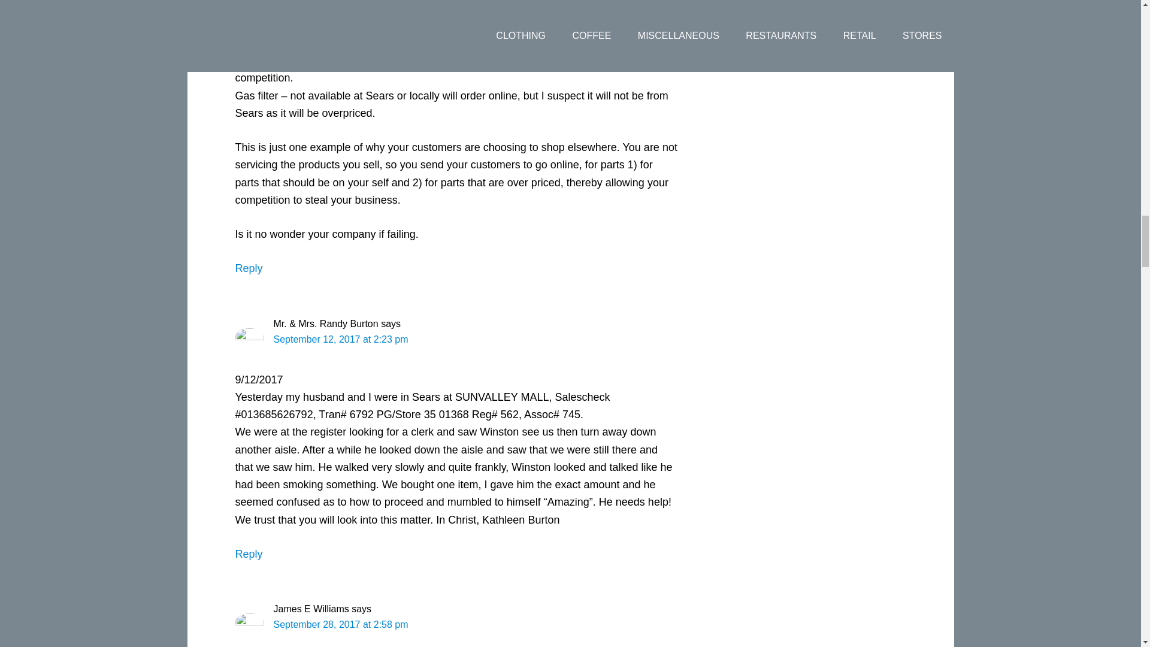 Image resolution: width=1150 pixels, height=647 pixels. I want to click on Reply, so click(248, 268).